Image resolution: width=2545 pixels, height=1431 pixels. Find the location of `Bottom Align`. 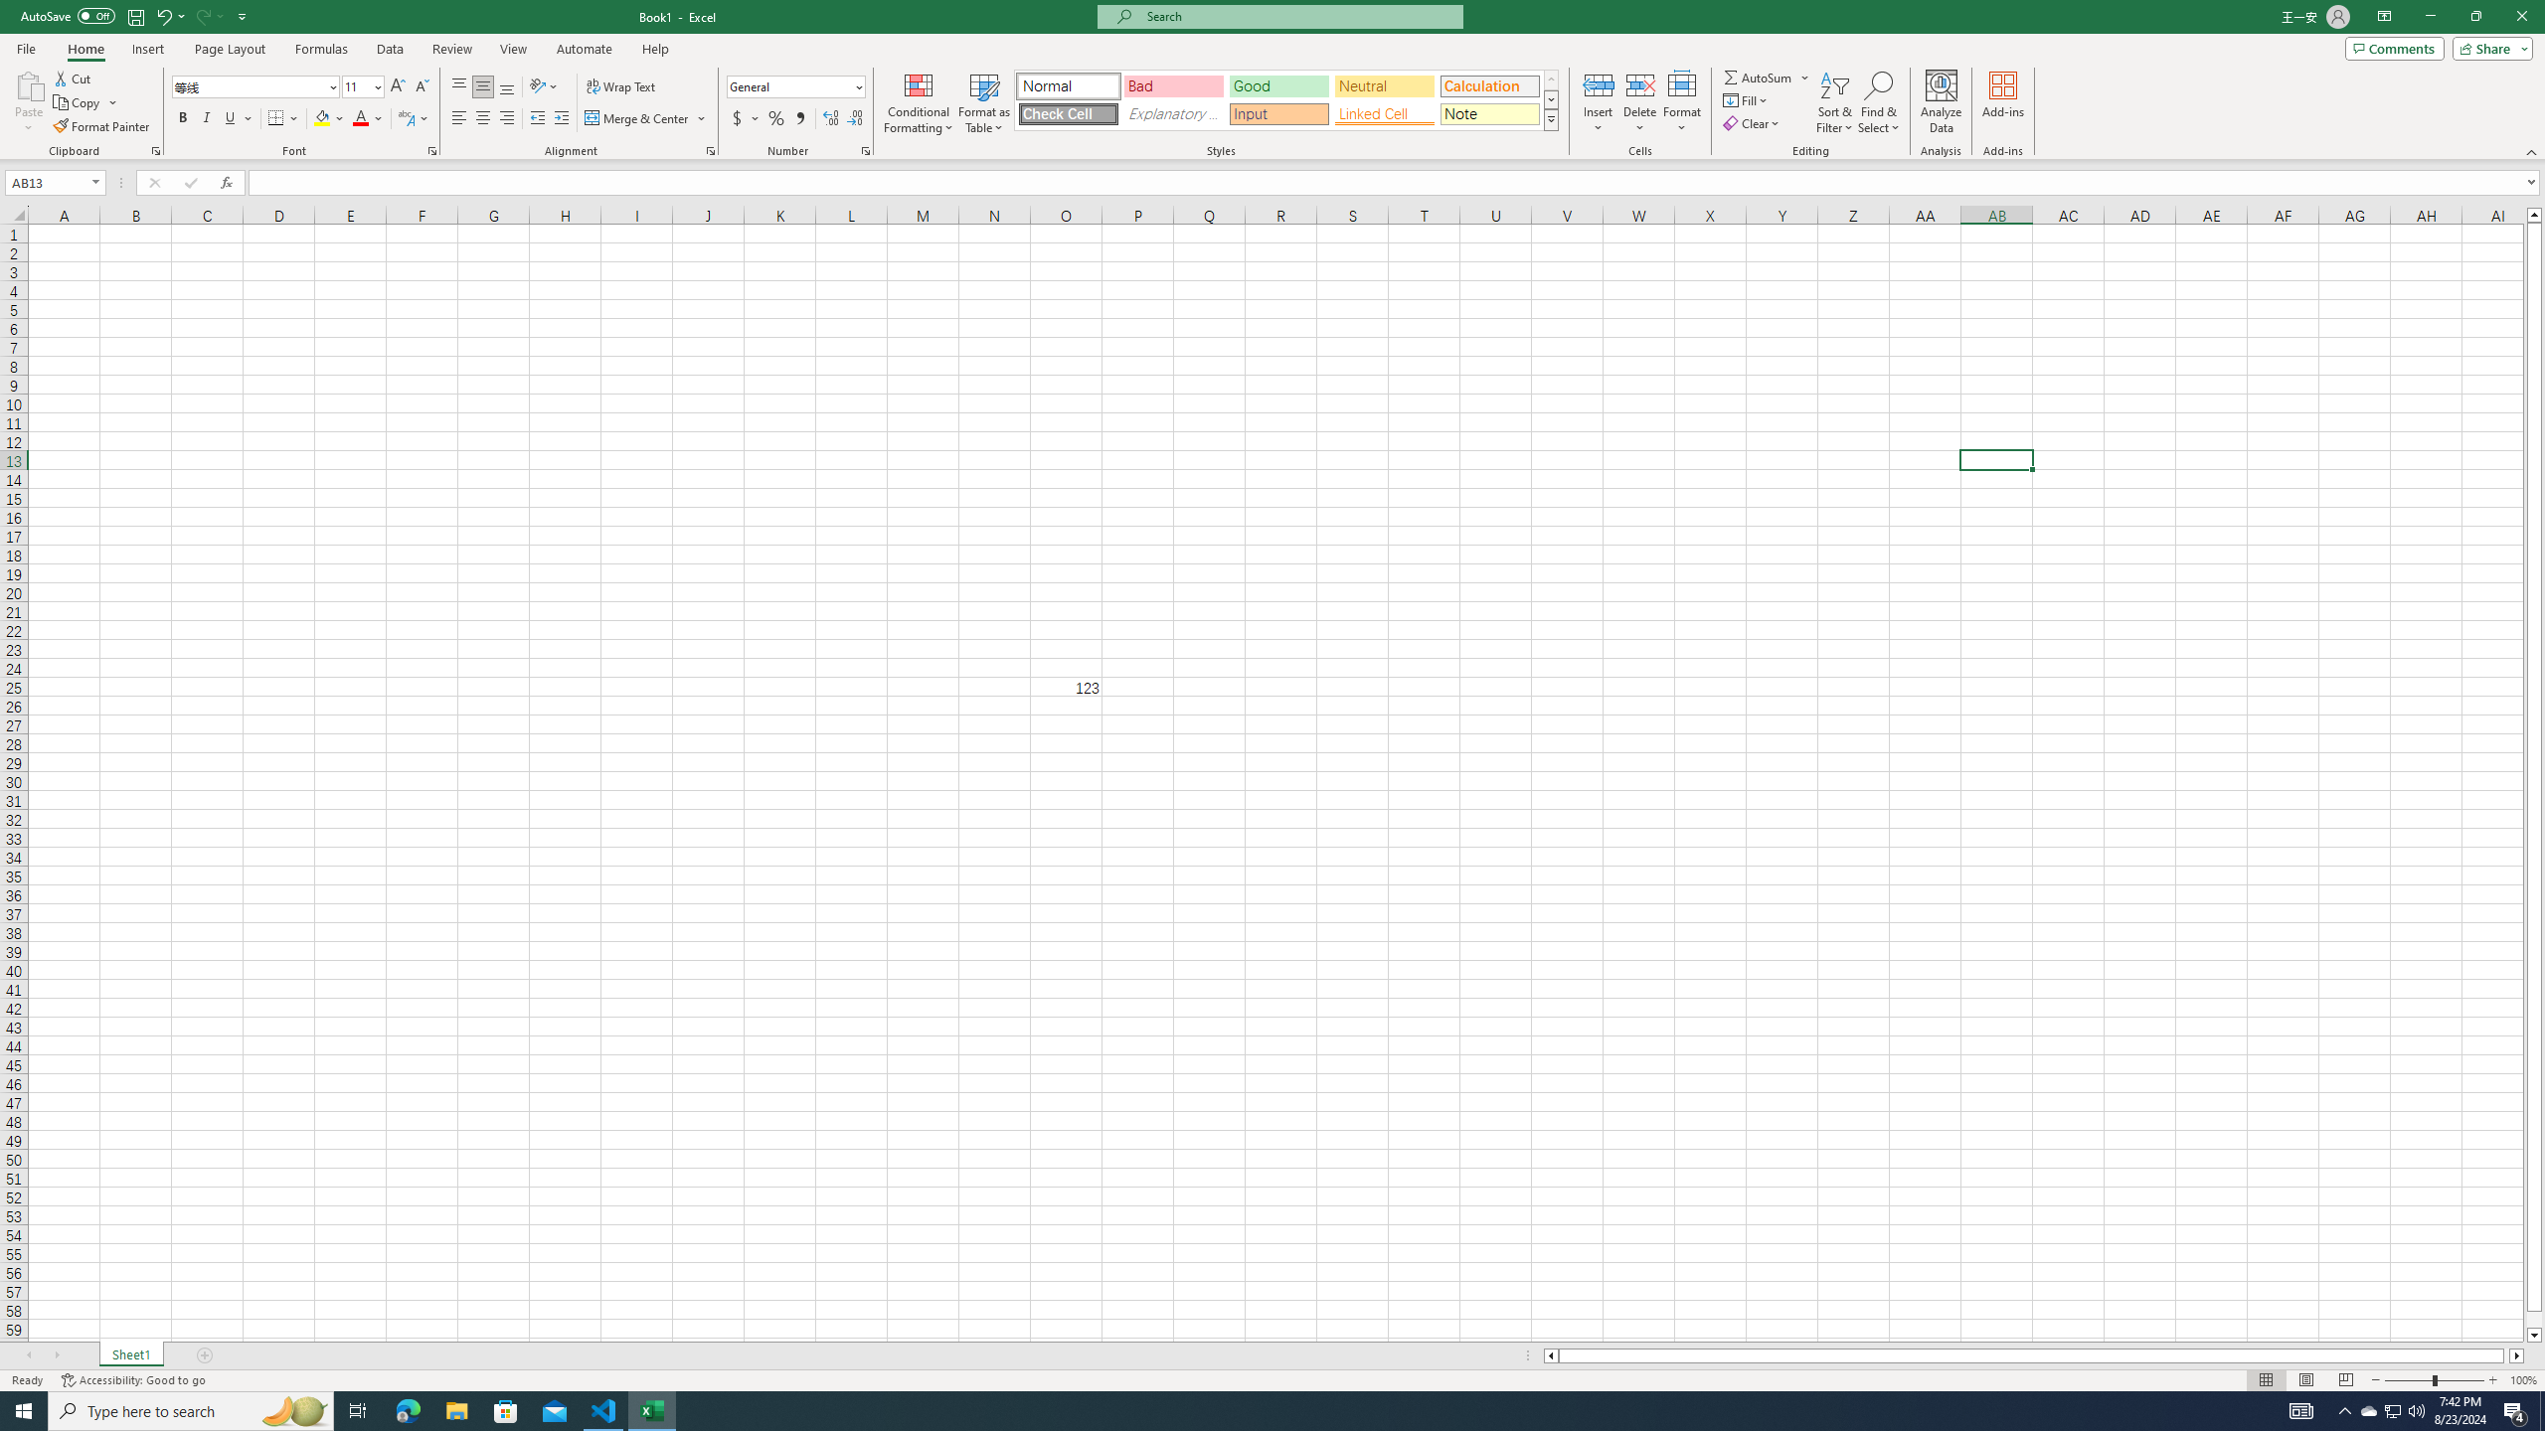

Bottom Align is located at coordinates (507, 87).